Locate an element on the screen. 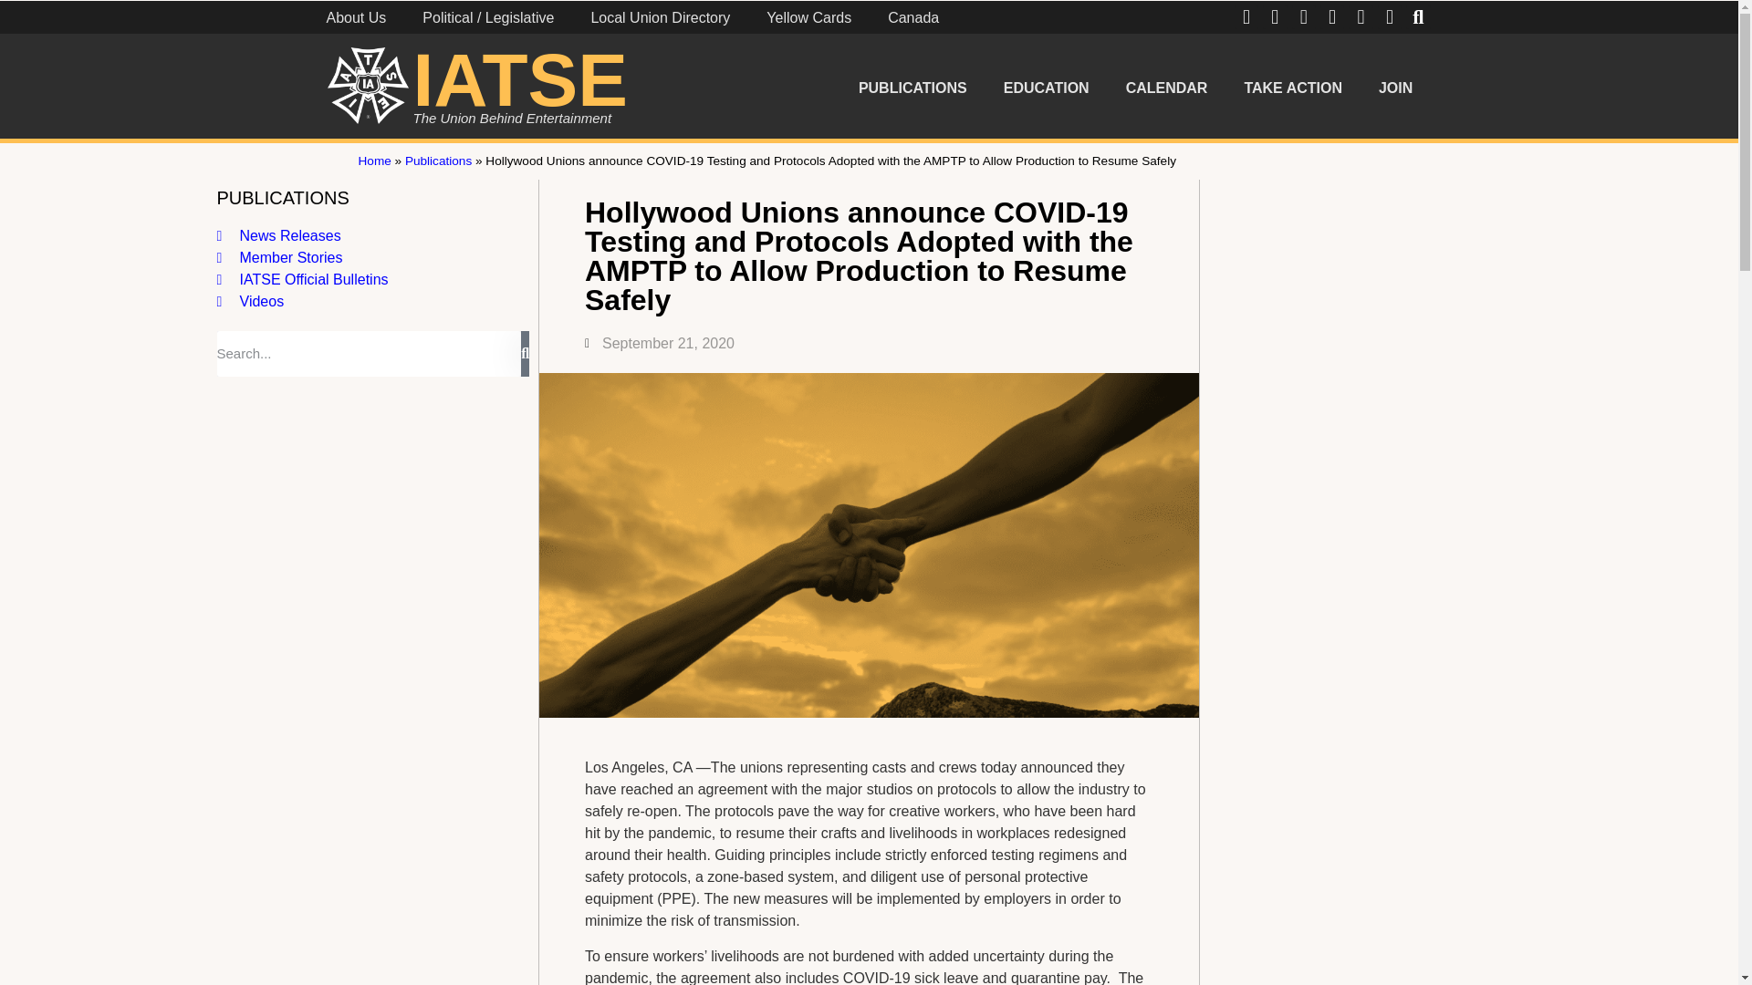  EDUCATION is located at coordinates (1046, 88).